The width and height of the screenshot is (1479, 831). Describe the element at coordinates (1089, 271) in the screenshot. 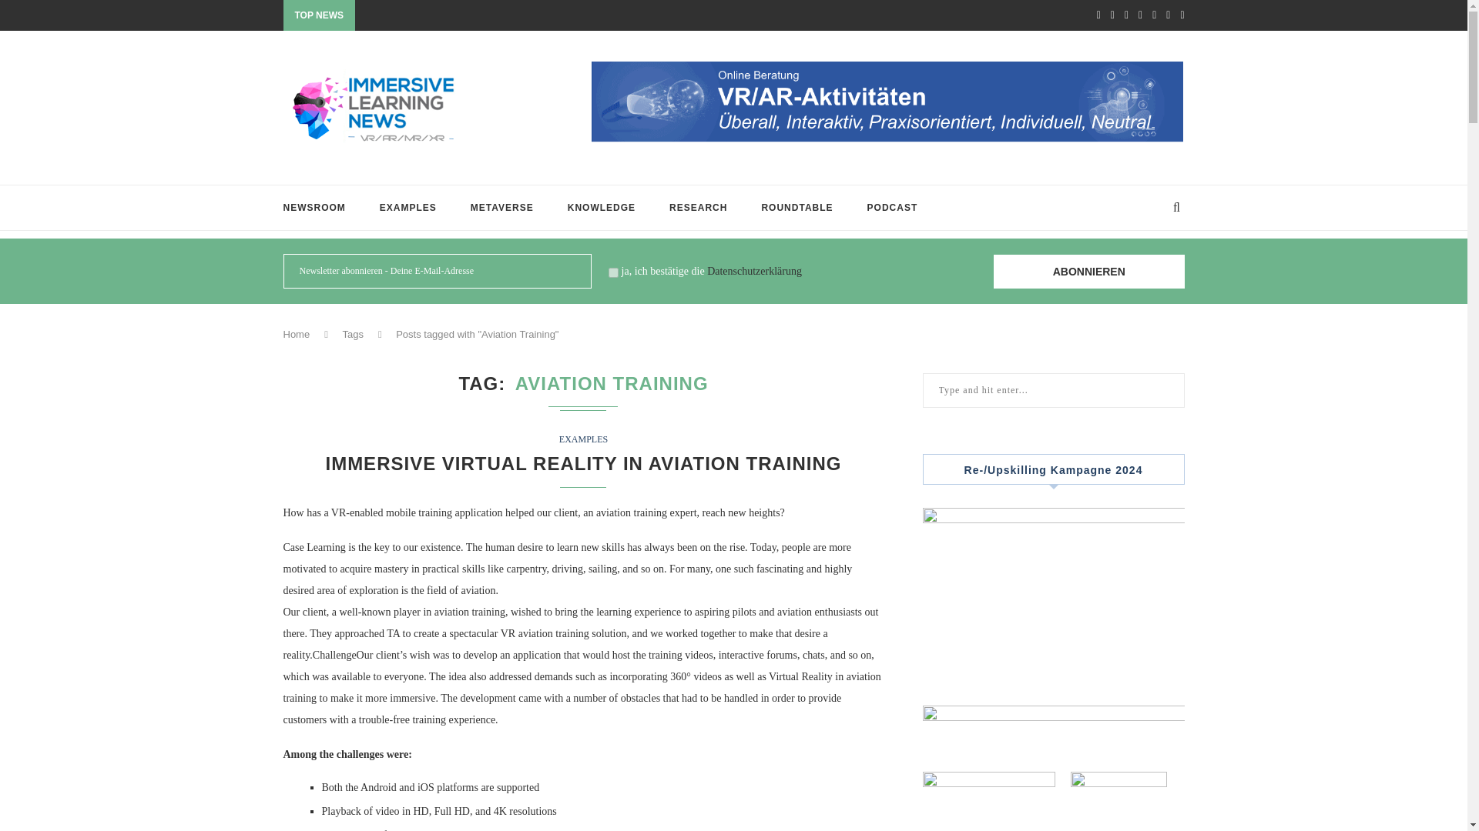

I see `Abonnieren` at that location.